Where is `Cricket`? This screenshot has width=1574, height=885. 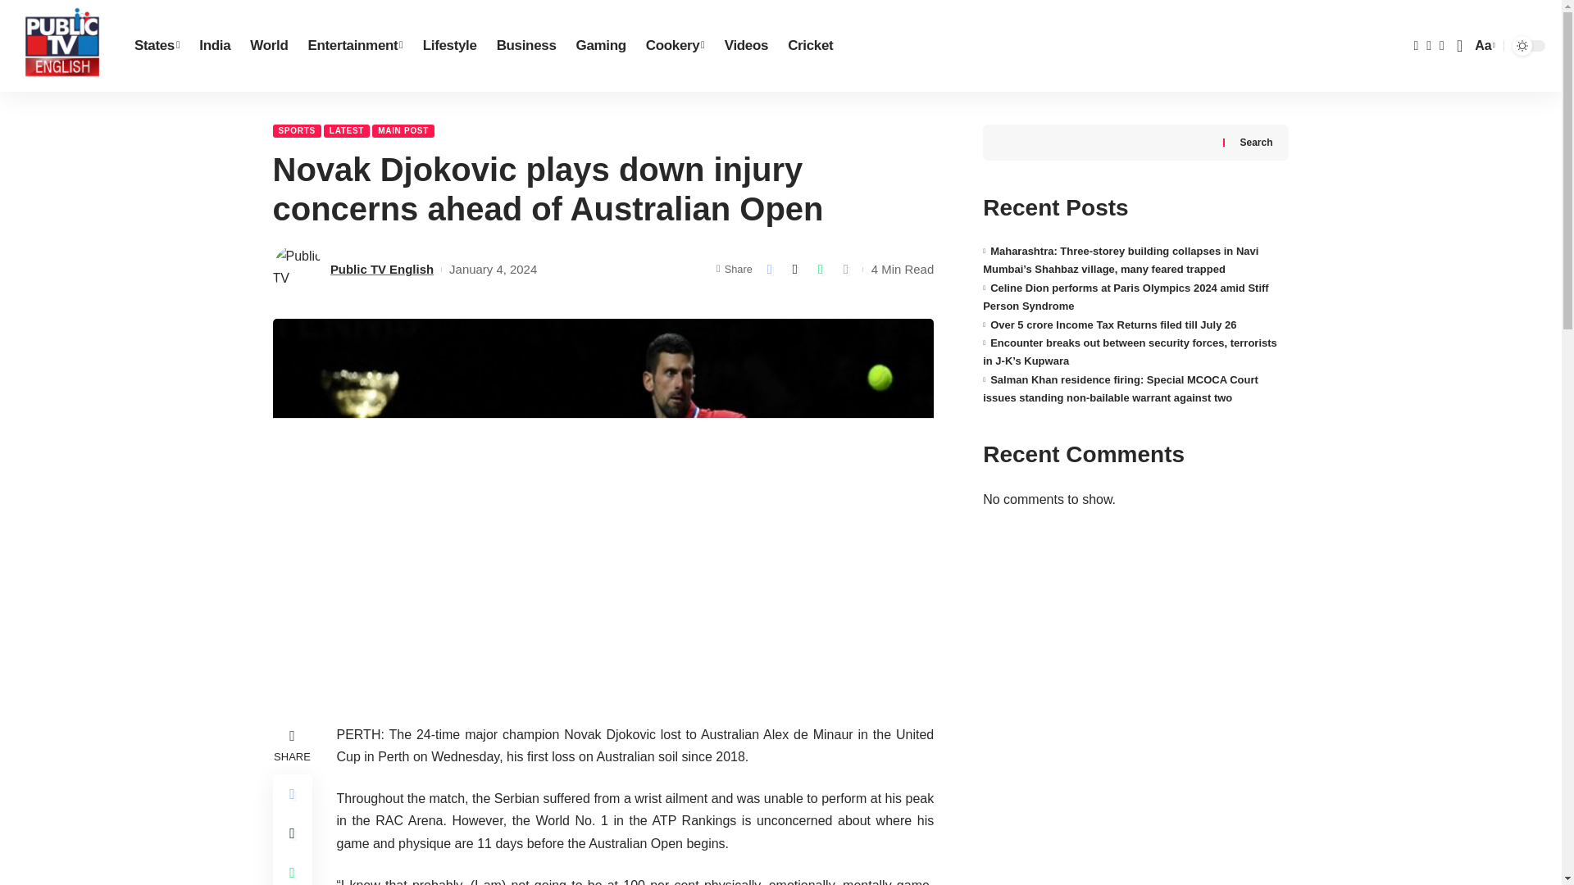 Cricket is located at coordinates (746, 46).